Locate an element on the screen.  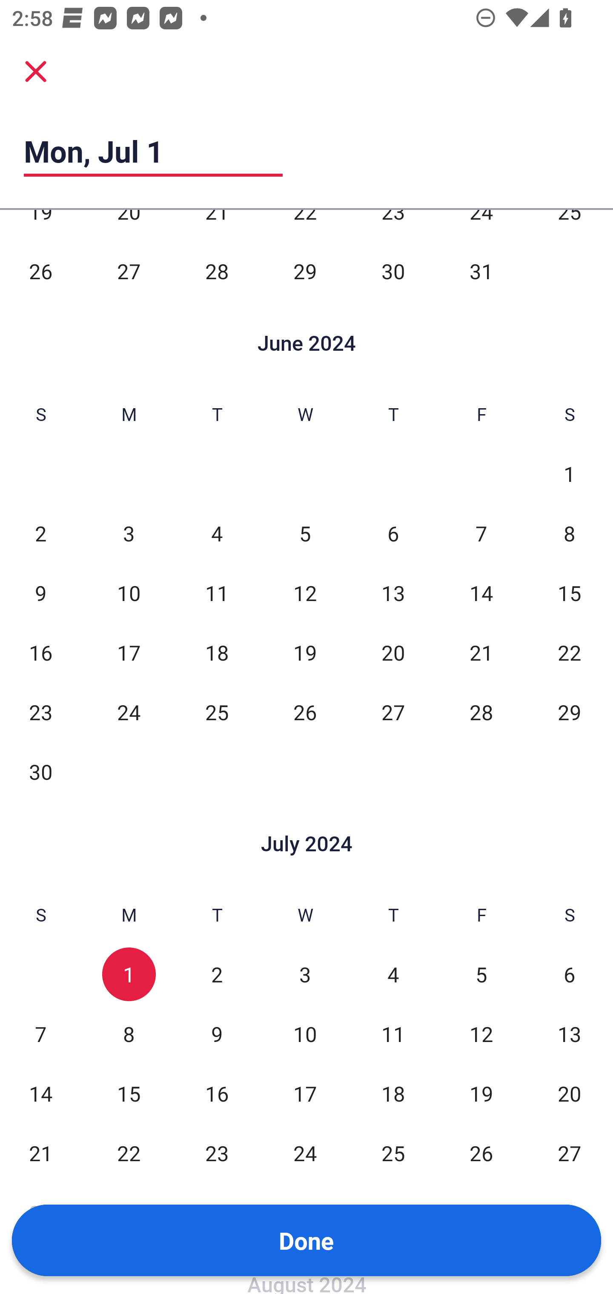
9 Sun, Jun 9, Not Selected is located at coordinates (40, 593).